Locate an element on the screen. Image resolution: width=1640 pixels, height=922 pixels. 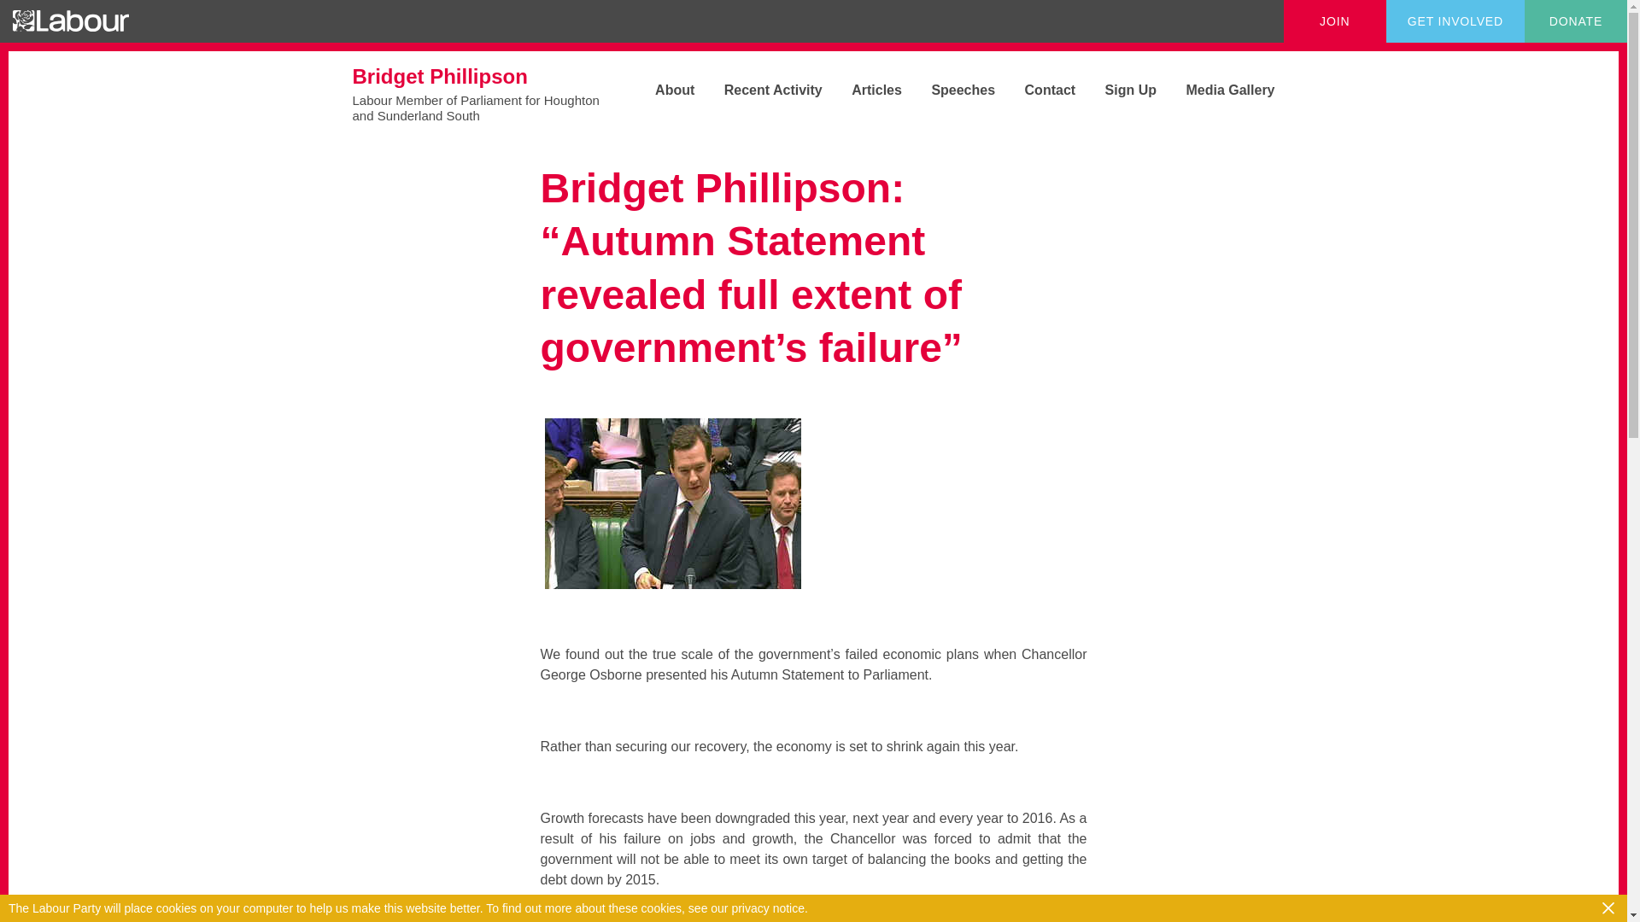
GET INVOLVED is located at coordinates (1455, 20).